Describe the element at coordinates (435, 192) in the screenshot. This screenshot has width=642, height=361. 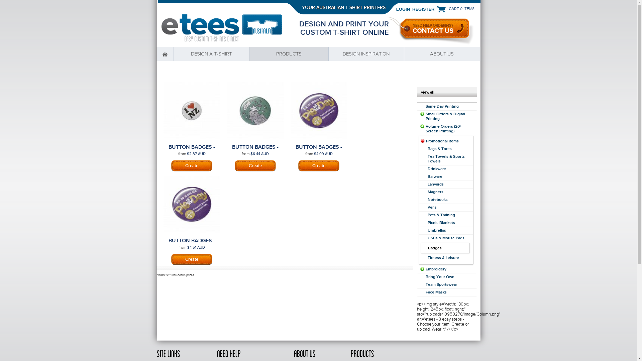
I see `Magnets` at that location.